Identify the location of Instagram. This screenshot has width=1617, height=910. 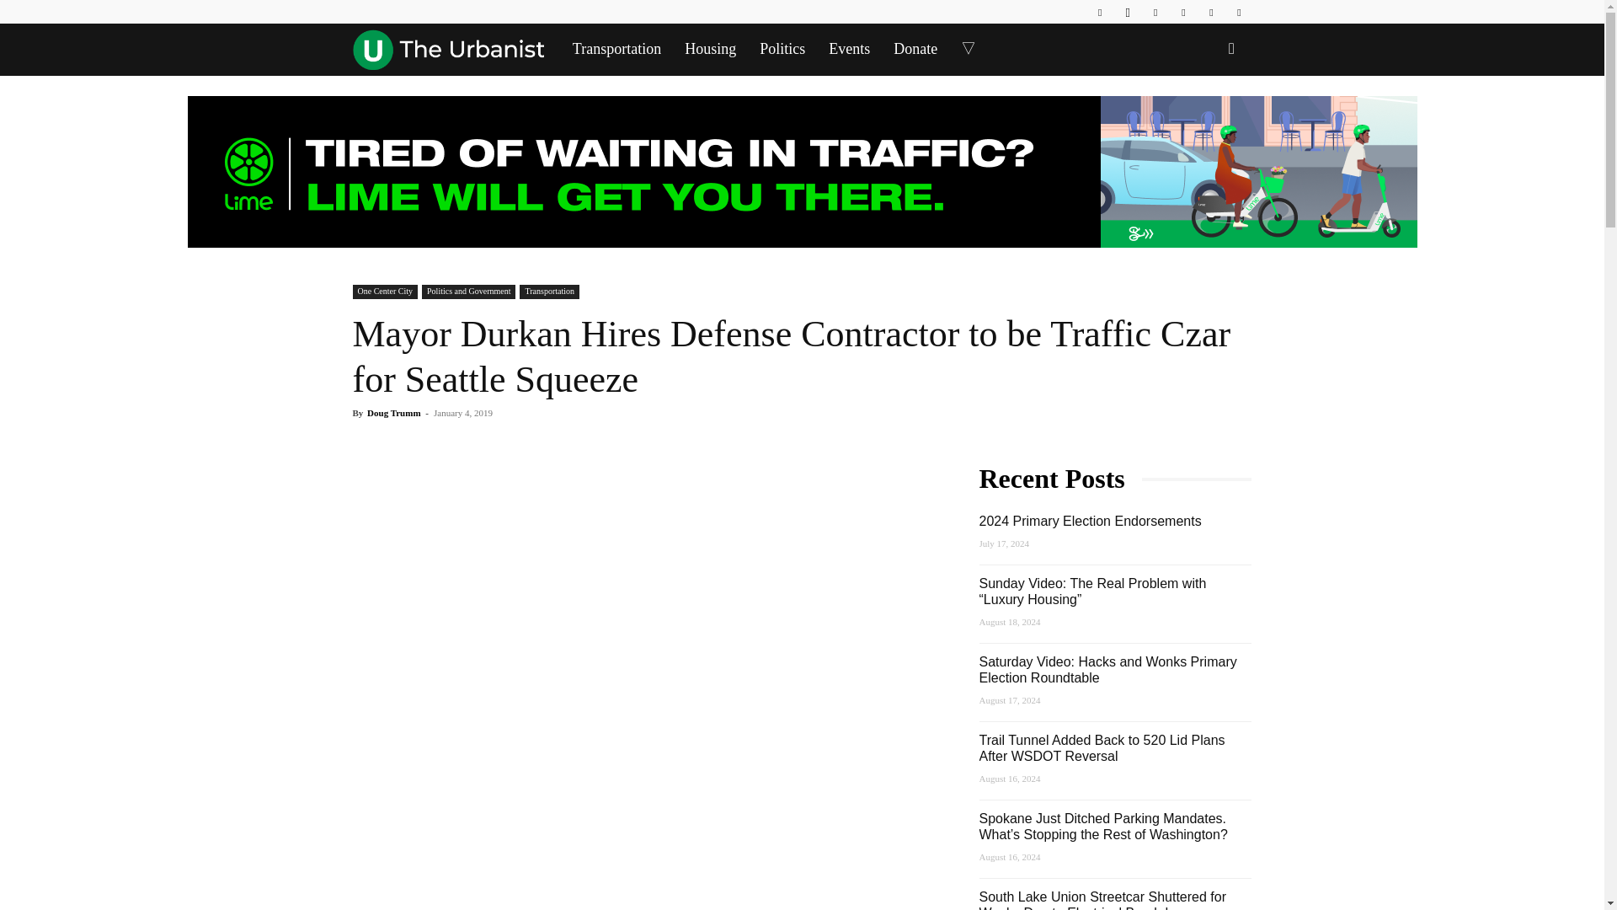
(1127, 12).